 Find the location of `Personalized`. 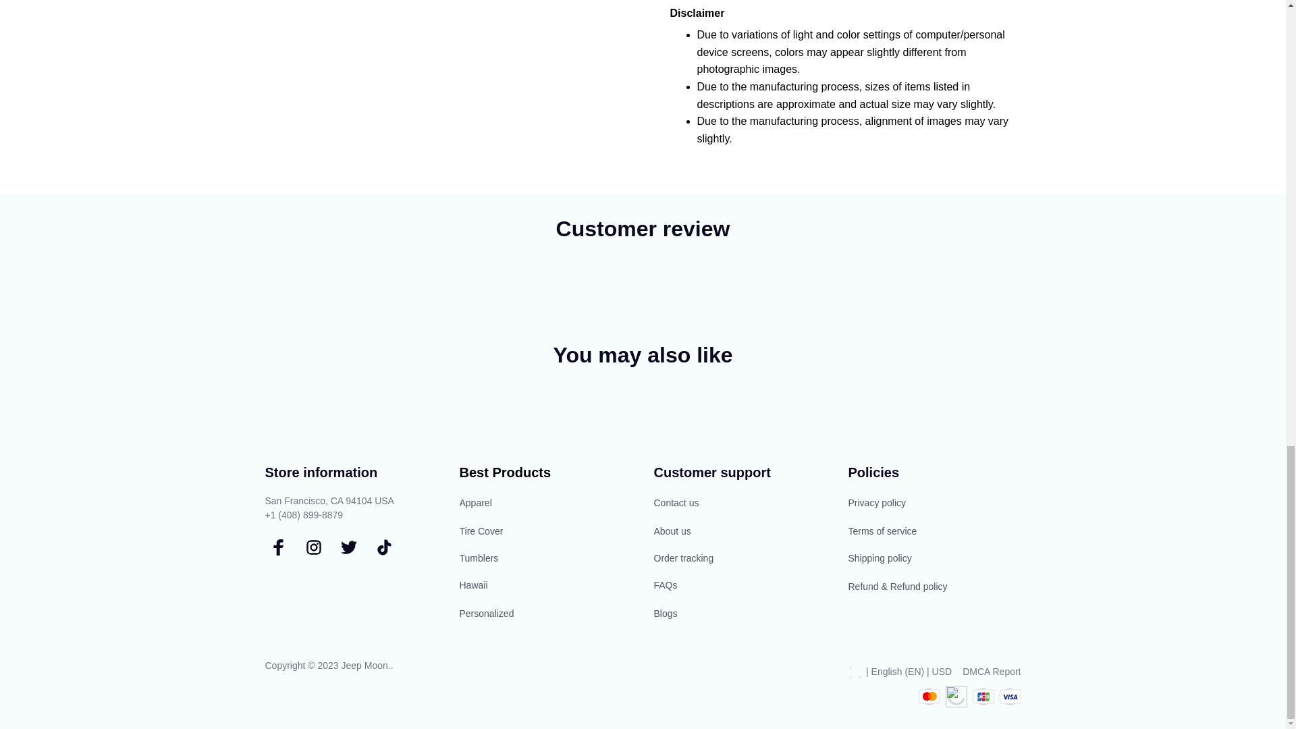

Personalized is located at coordinates (545, 612).